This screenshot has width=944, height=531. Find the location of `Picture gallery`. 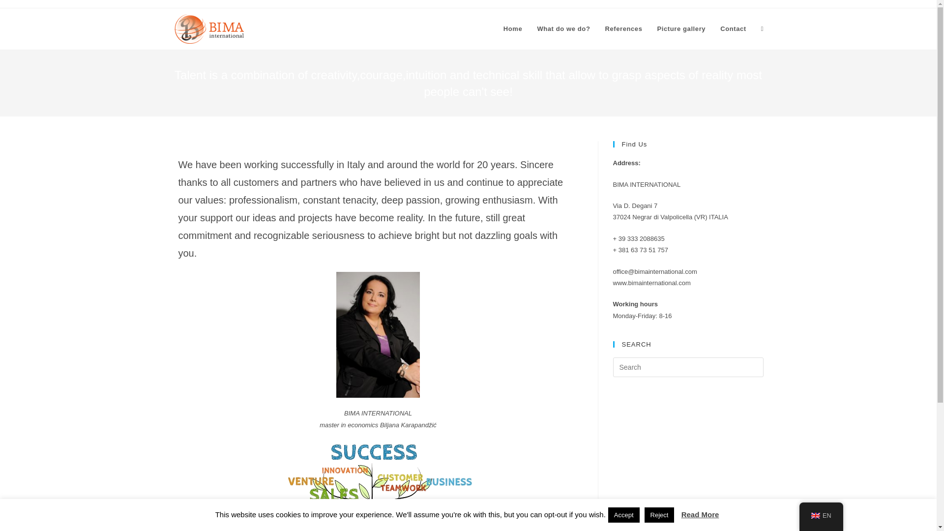

Picture gallery is located at coordinates (681, 29).